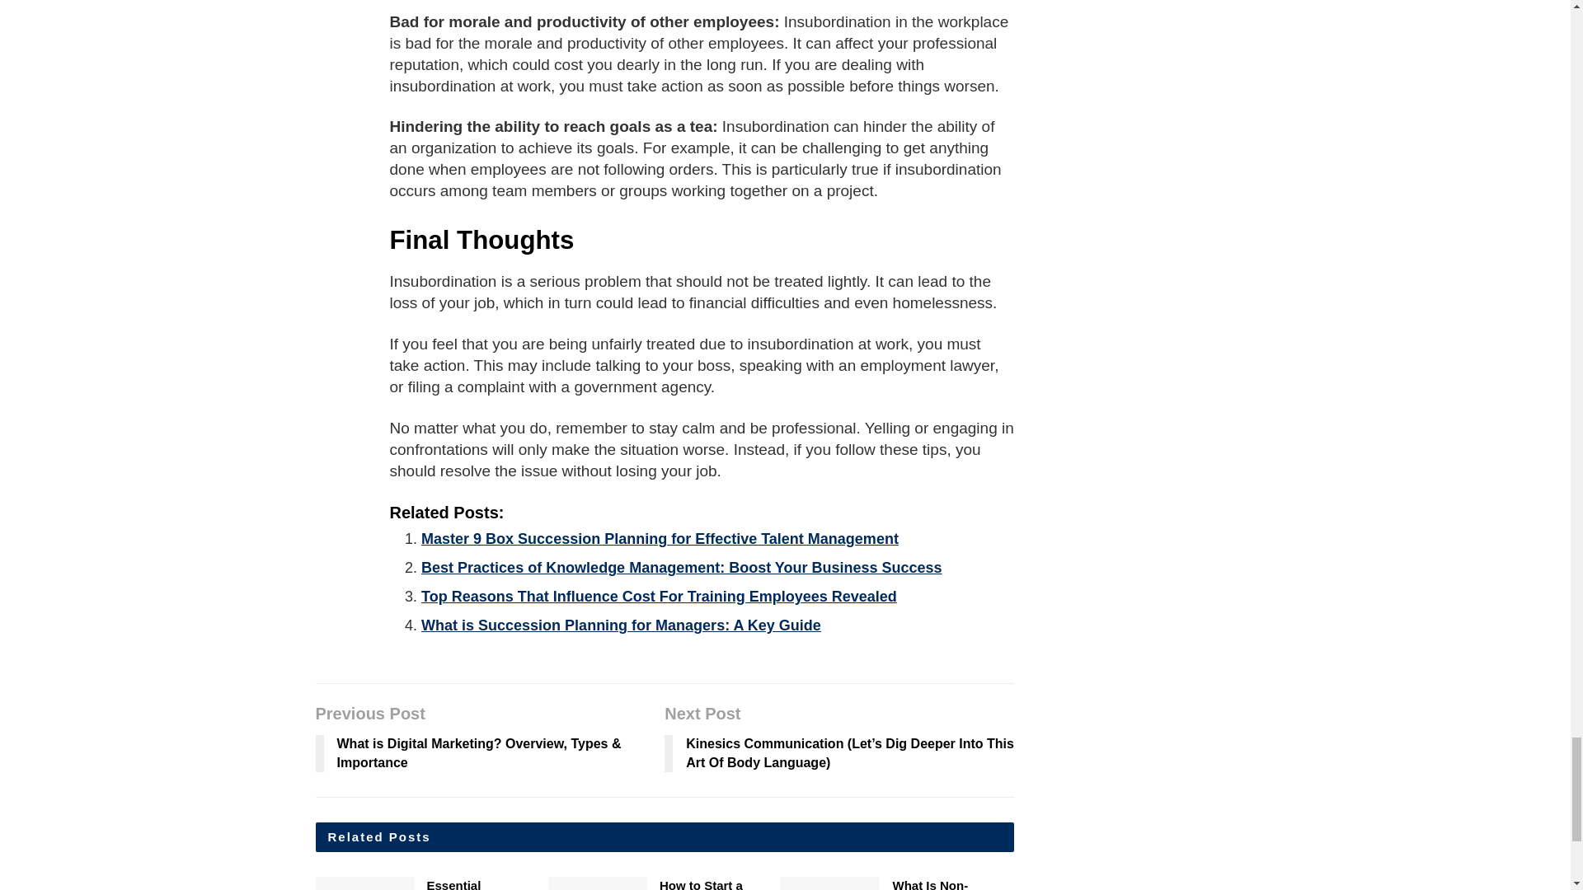  What do you see at coordinates (1026, 885) in the screenshot?
I see `Previous` at bounding box center [1026, 885].